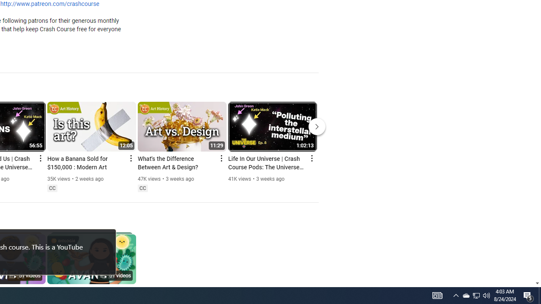 The width and height of the screenshot is (541, 304). Describe the element at coordinates (311, 158) in the screenshot. I see `Action menu` at that location.